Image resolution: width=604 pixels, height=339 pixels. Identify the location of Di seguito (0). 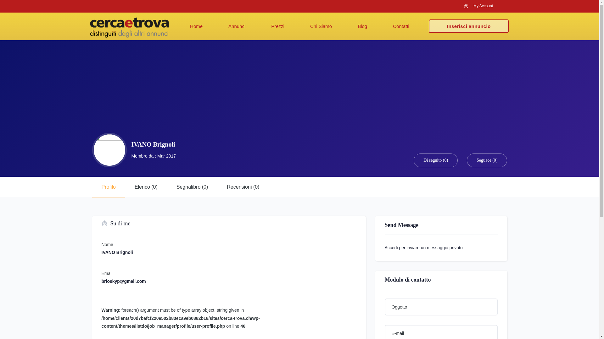
(436, 160).